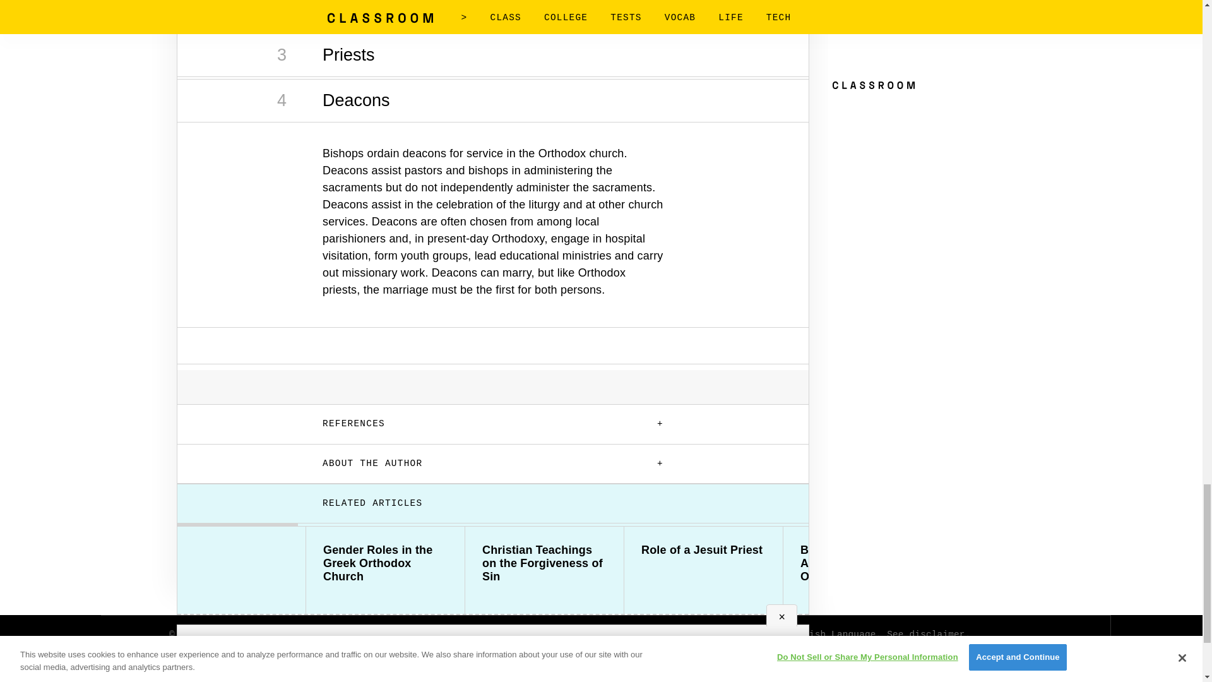 The height and width of the screenshot is (682, 1212). What do you see at coordinates (184, 677) in the screenshot?
I see `About` at bounding box center [184, 677].